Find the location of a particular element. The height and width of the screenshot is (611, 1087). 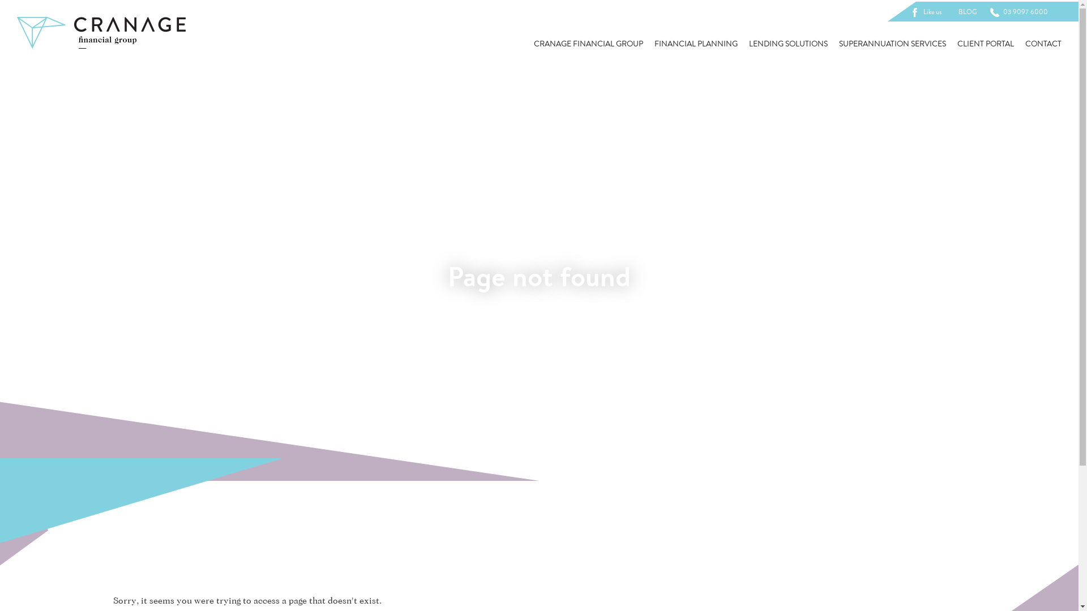

FINANCIAL PLANNING is located at coordinates (696, 44).